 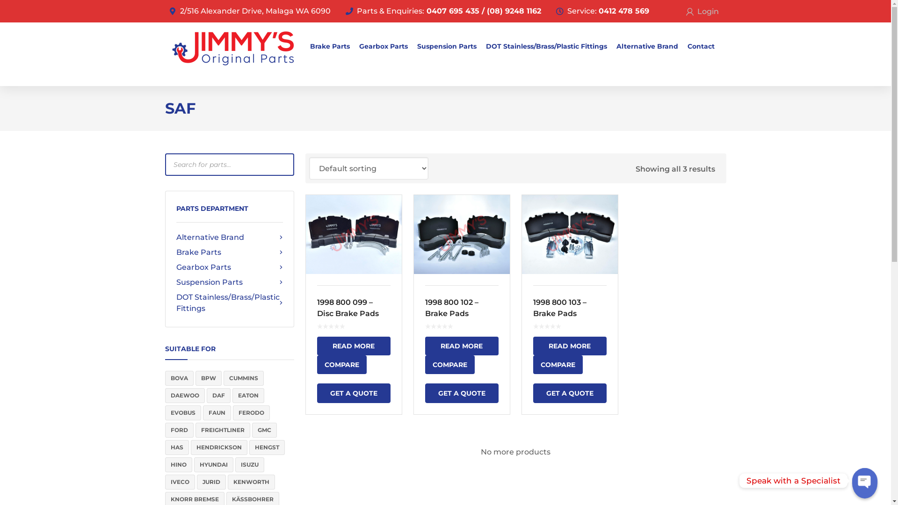 I want to click on IVECO, so click(x=180, y=482).